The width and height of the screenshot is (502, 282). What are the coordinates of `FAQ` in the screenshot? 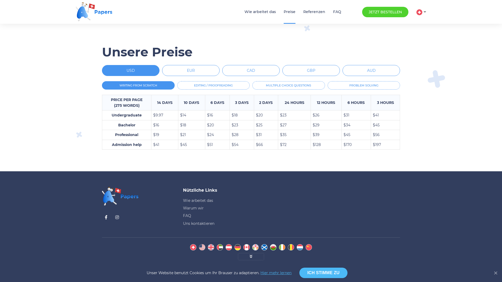 It's located at (337, 12).